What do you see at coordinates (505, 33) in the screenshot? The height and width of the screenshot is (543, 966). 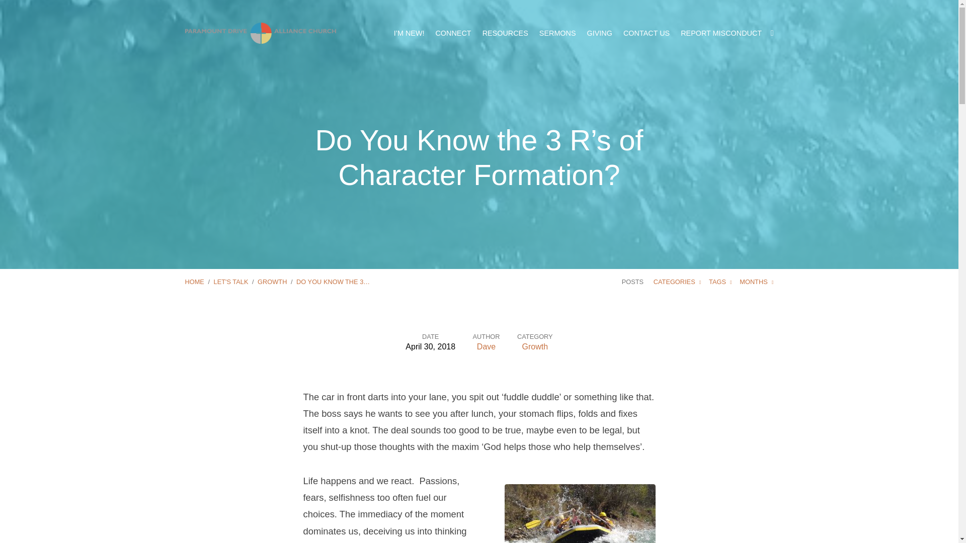 I see `RESOURCES` at bounding box center [505, 33].